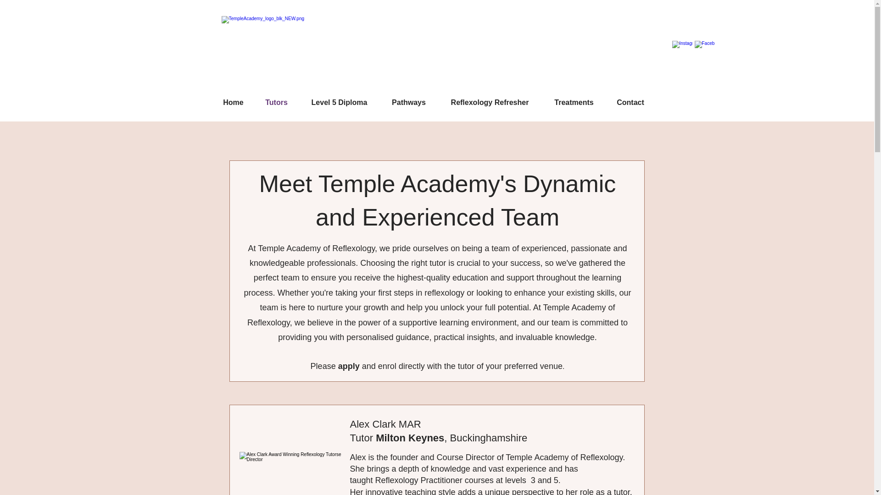 The height and width of the screenshot is (495, 881). What do you see at coordinates (408, 102) in the screenshot?
I see `Pathways` at bounding box center [408, 102].